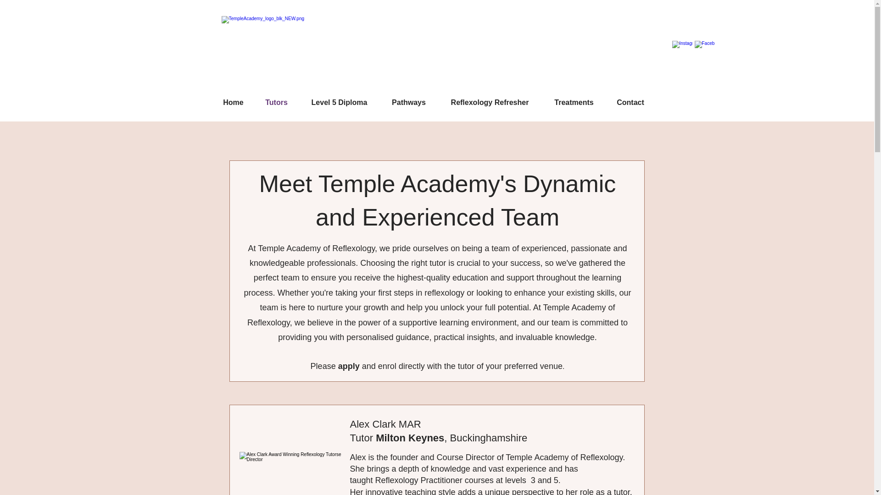 The height and width of the screenshot is (495, 881). What do you see at coordinates (408, 102) in the screenshot?
I see `Pathways` at bounding box center [408, 102].